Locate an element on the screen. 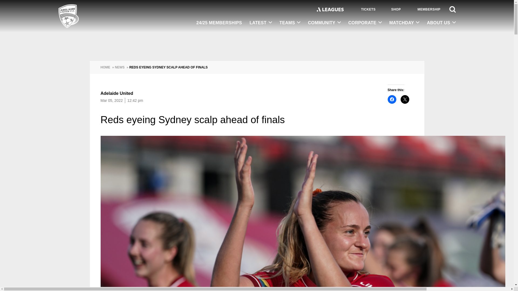 The height and width of the screenshot is (291, 518). CORPORATE is located at coordinates (365, 23).